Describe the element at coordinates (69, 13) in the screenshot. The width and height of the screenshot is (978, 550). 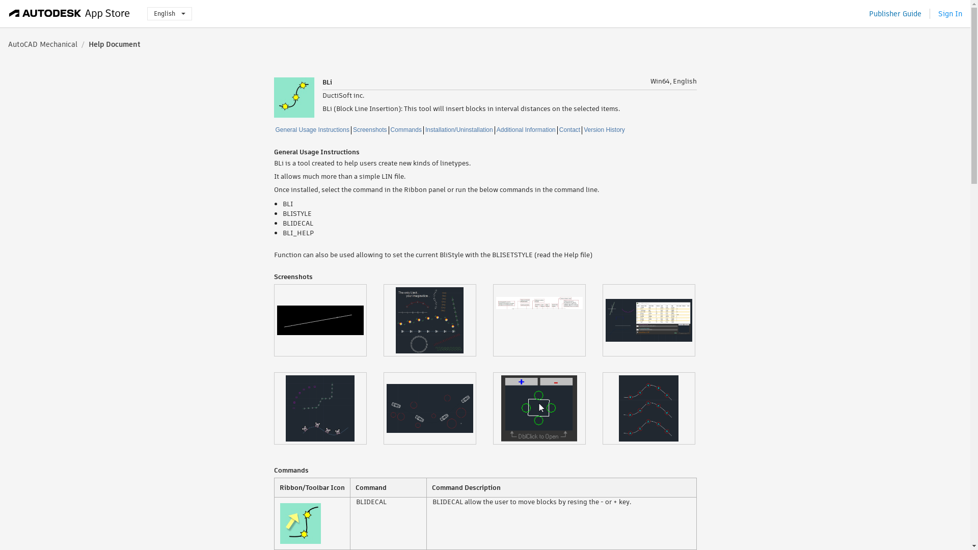
I see `Autodesk App Store` at that location.